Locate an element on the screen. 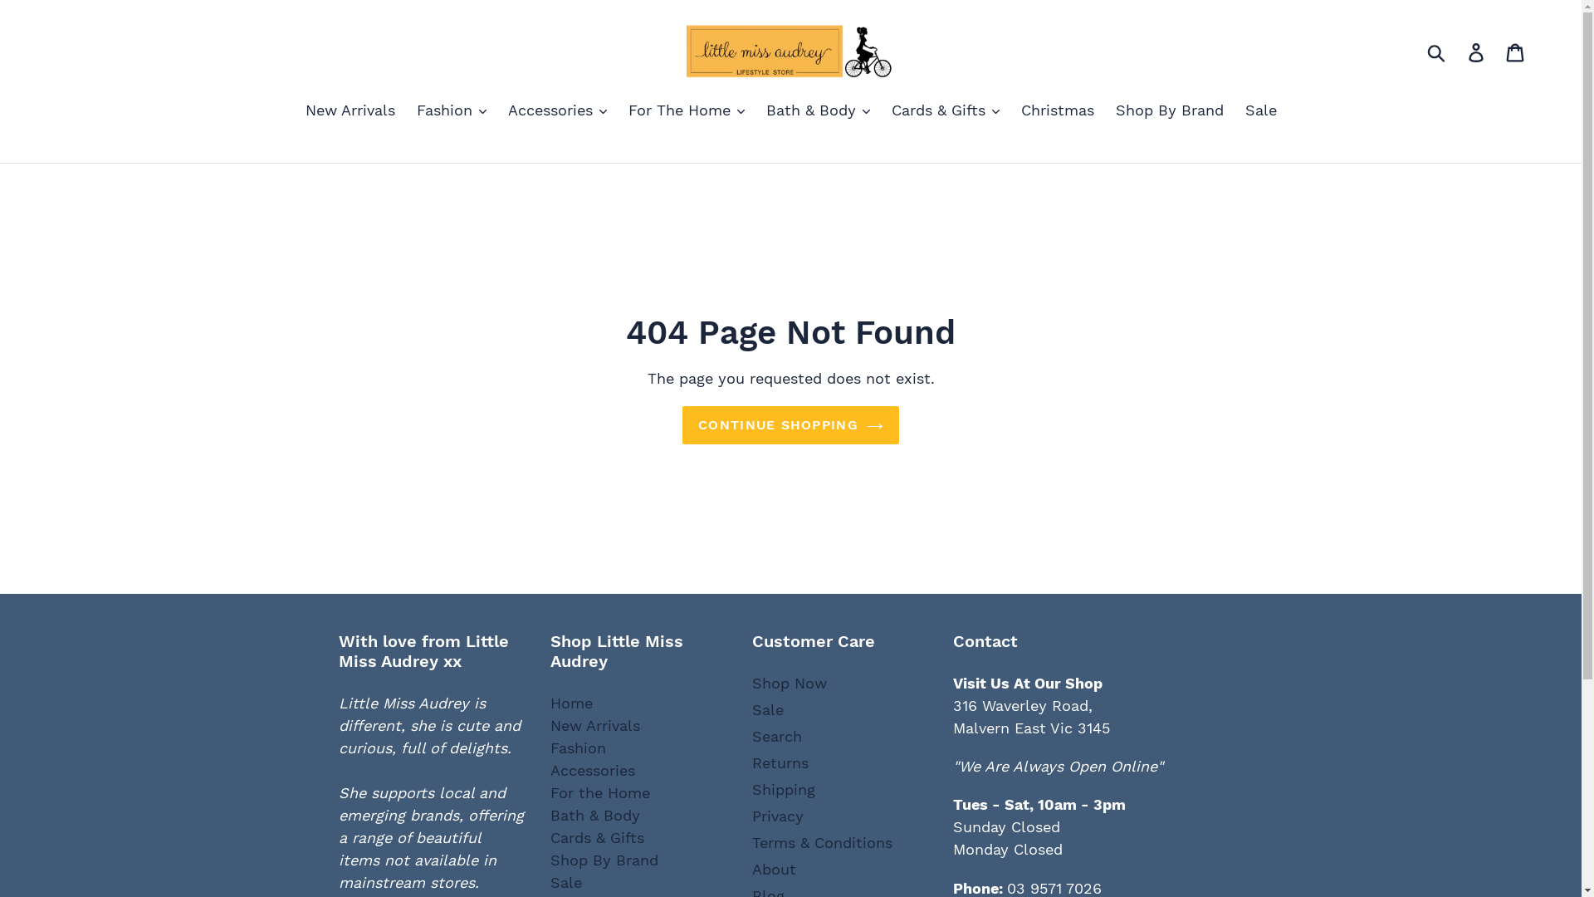 The height and width of the screenshot is (897, 1594). Fashion is located at coordinates (578, 747).